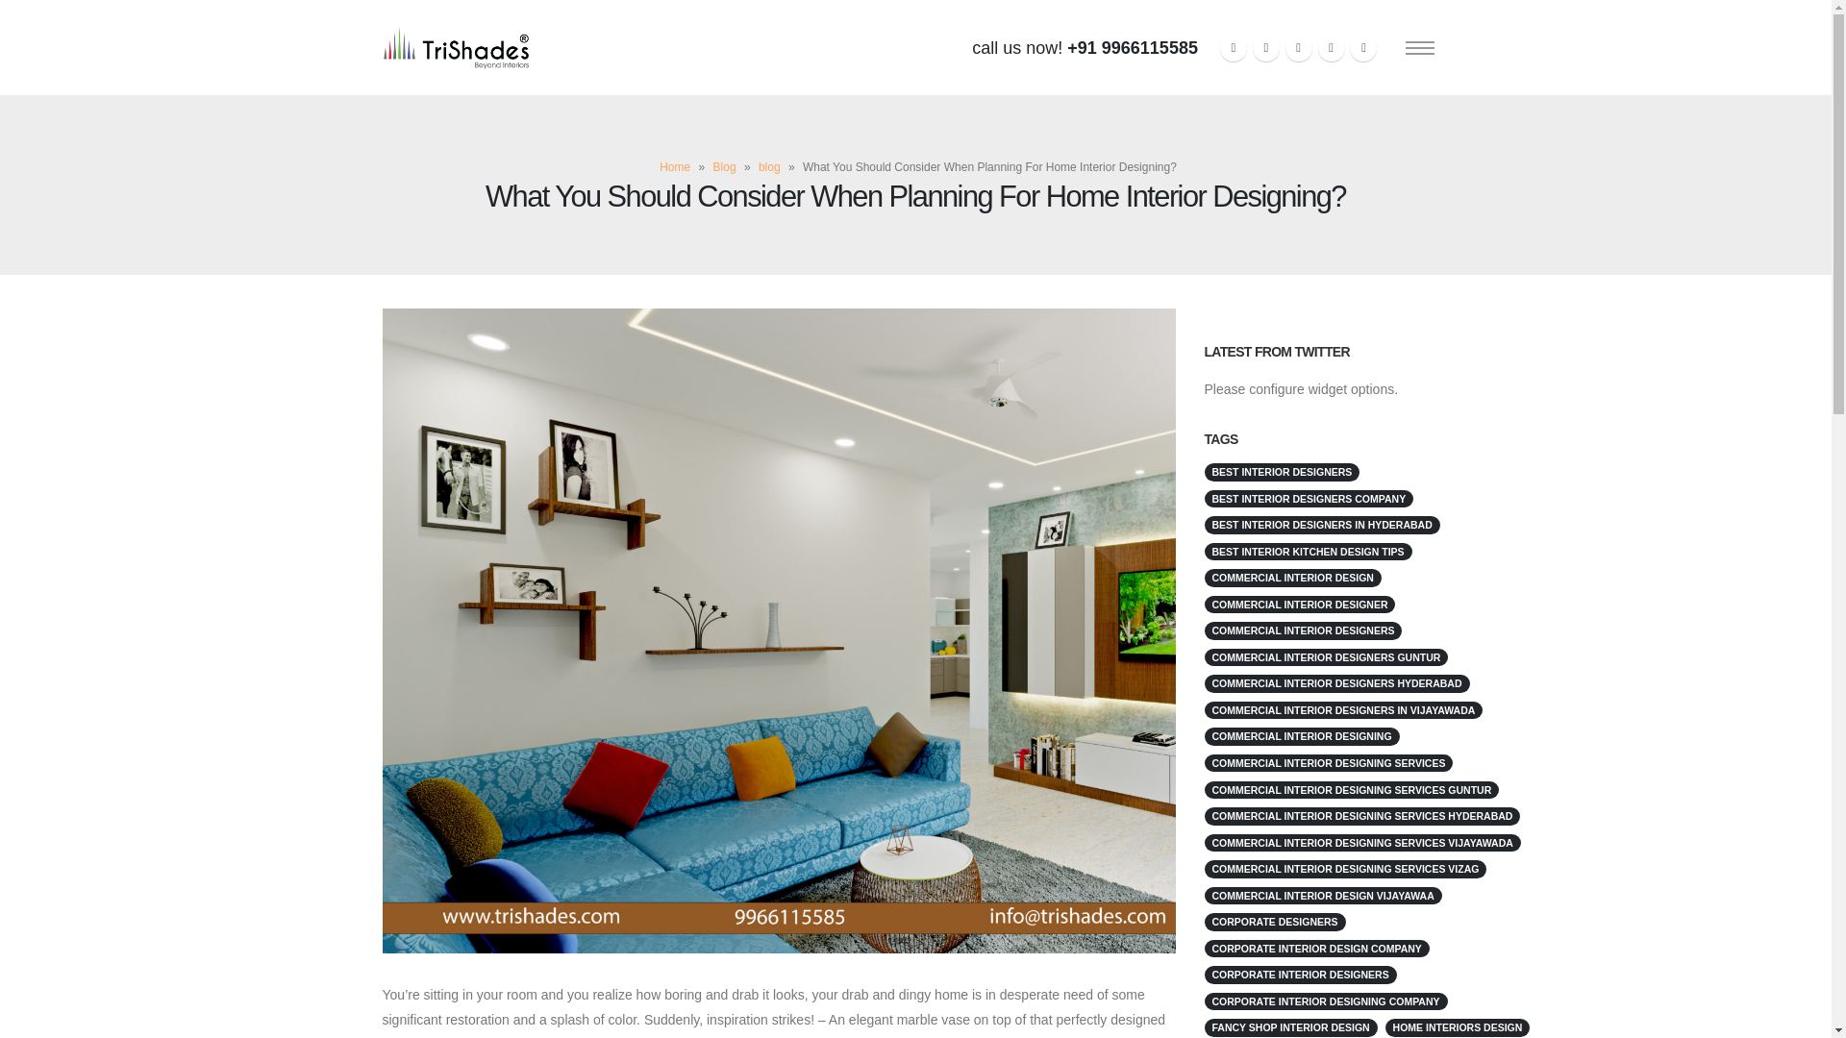 This screenshot has height=1038, width=1846. I want to click on COMMERCIAL INTERIOR DESIGNERS, so click(1302, 630).